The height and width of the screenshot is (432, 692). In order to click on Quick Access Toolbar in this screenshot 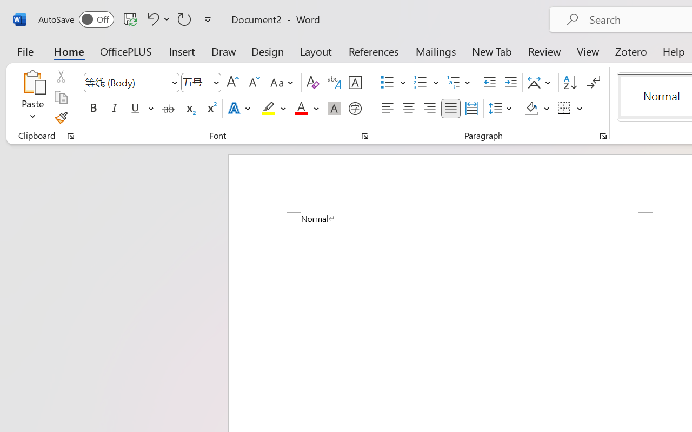, I will do `click(127, 19)`.